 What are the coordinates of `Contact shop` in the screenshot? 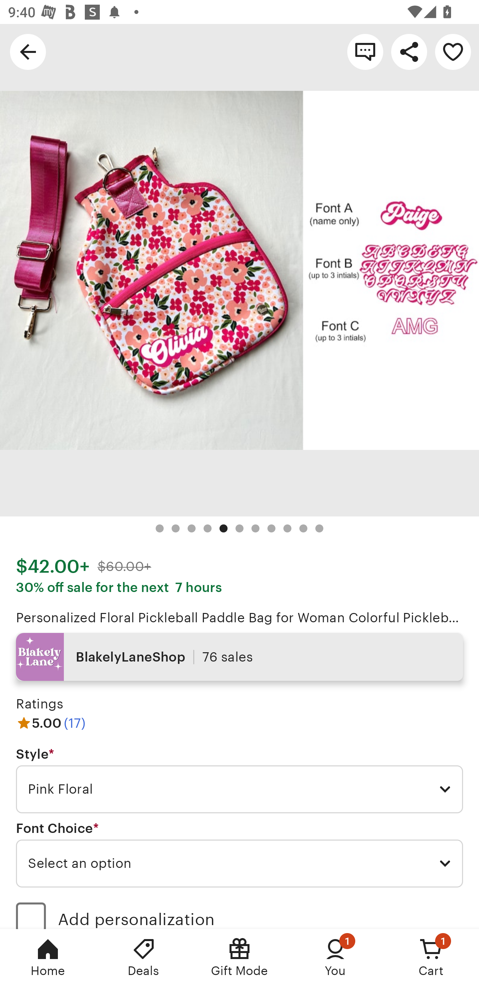 It's located at (365, 51).